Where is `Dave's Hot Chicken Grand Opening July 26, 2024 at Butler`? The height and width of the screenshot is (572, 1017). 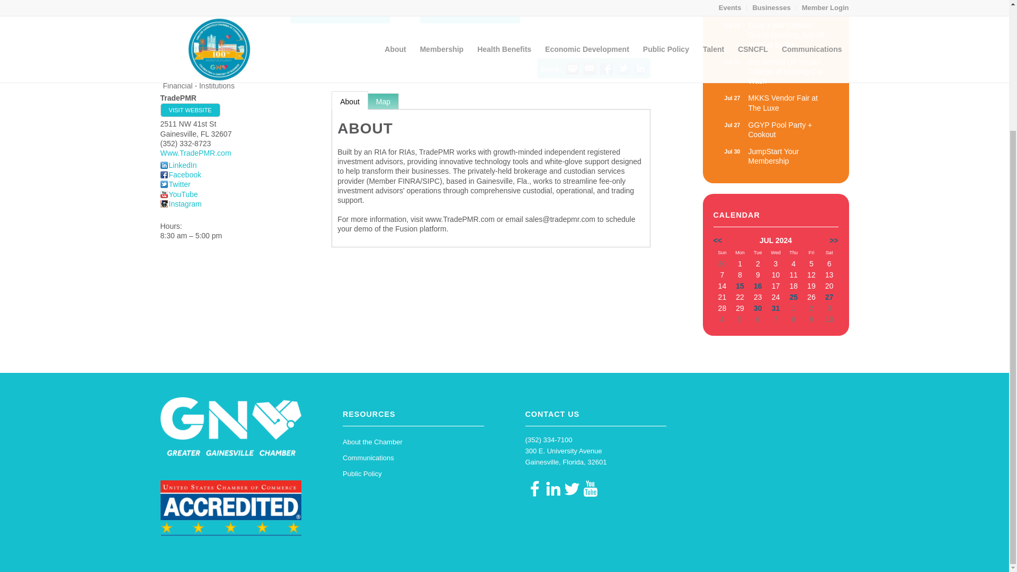
Dave's Hot Chicken Grand Opening July 26, 2024 at Butler is located at coordinates (190, 110).